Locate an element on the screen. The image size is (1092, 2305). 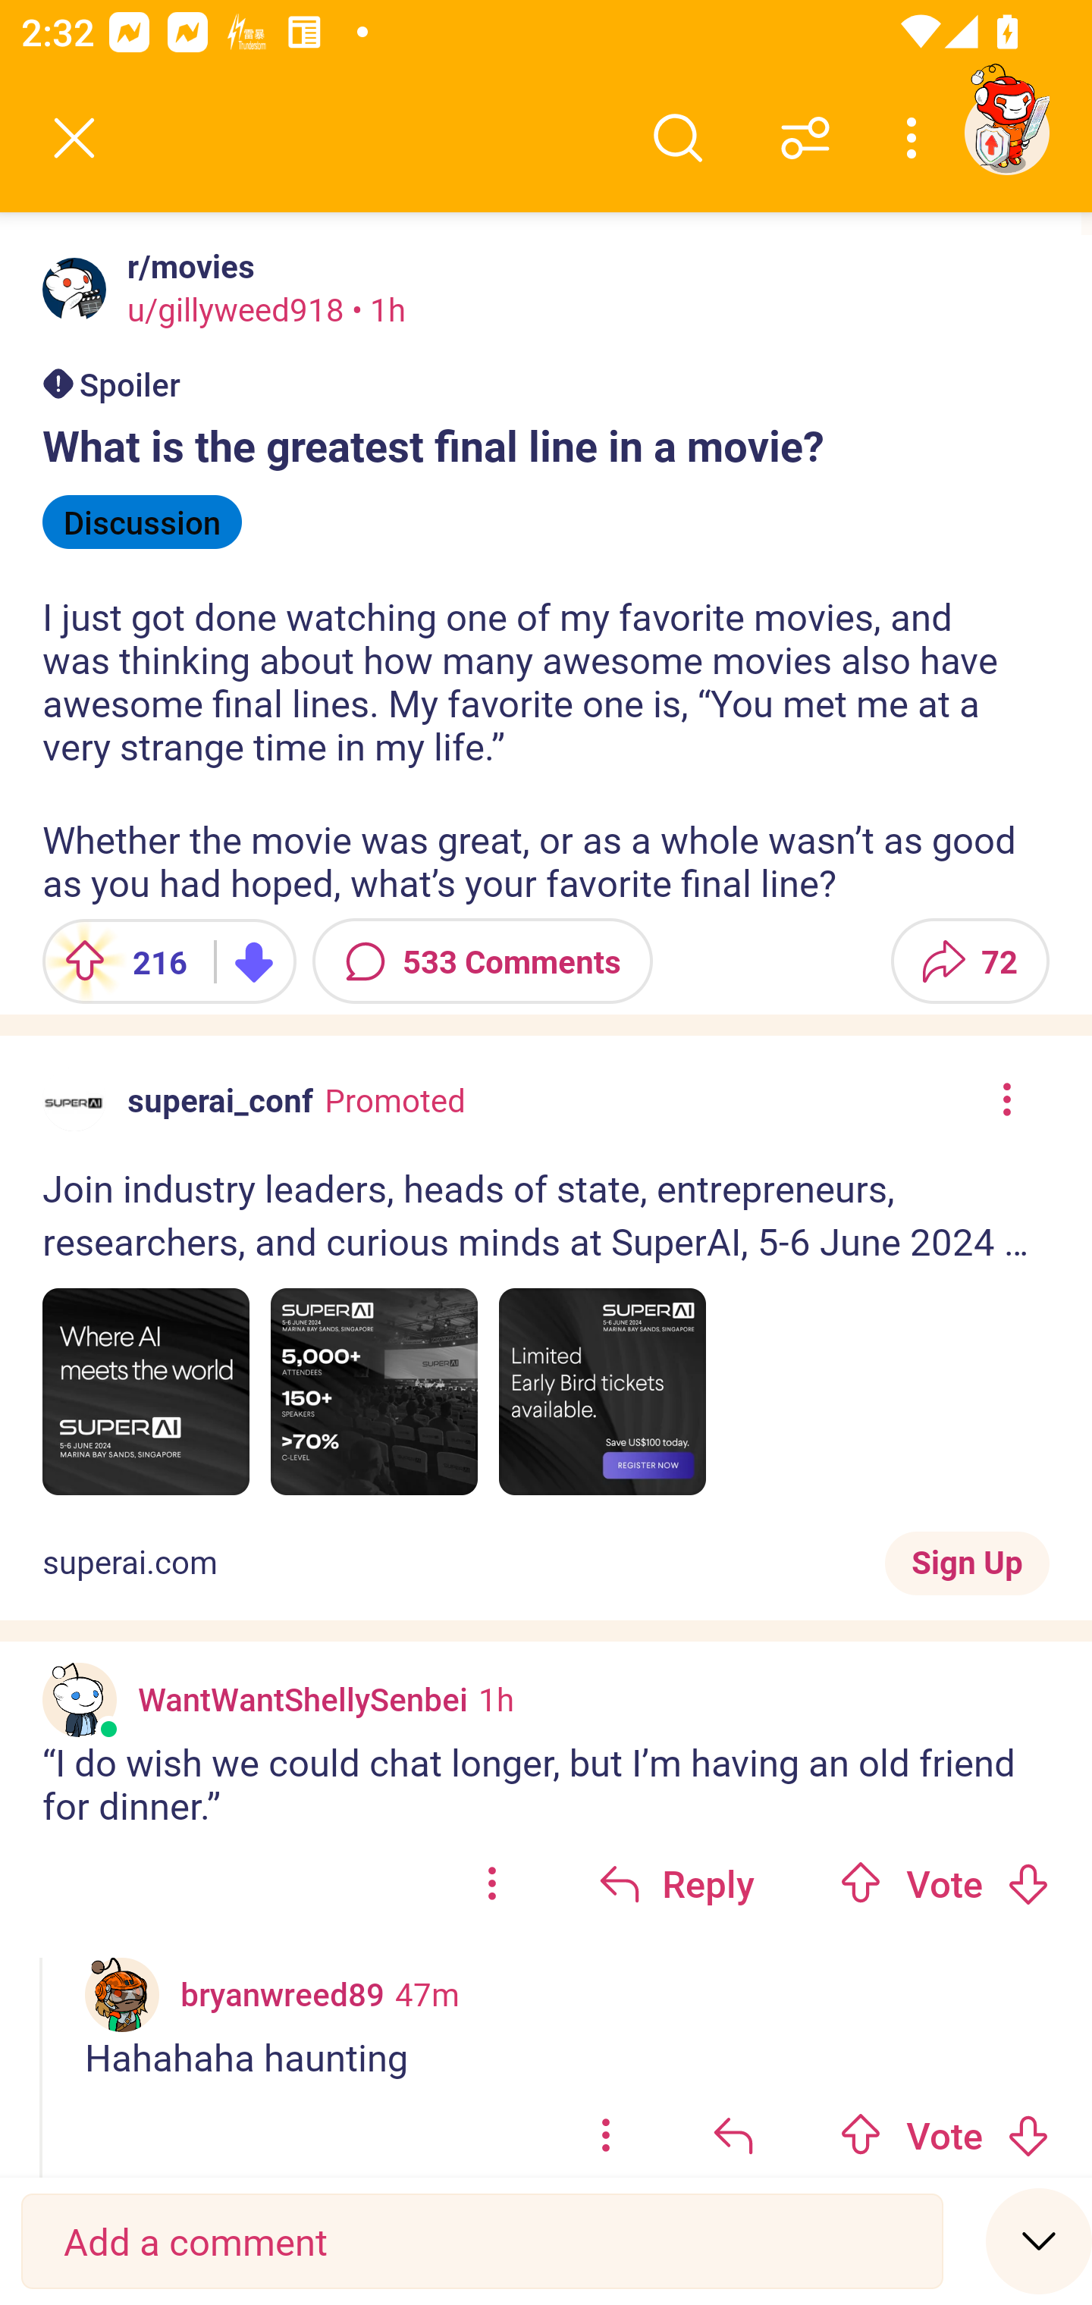
Downvote is located at coordinates (1028, 1883).